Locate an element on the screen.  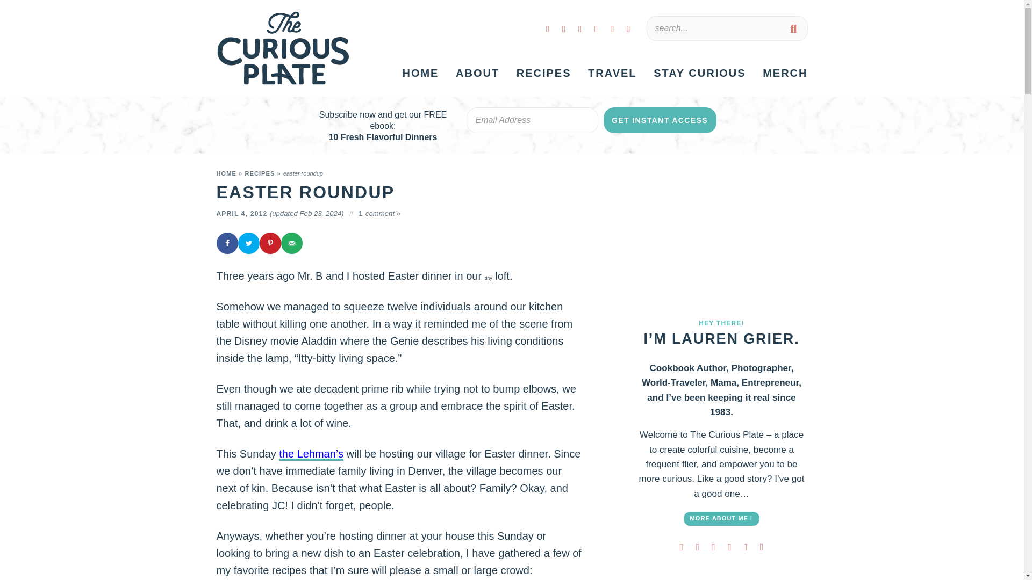
Share on Facebook is located at coordinates (226, 243).